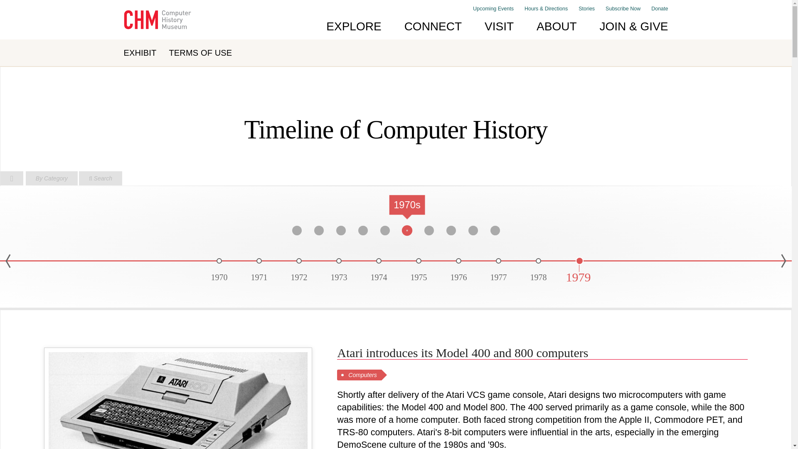 This screenshot has height=449, width=798. Describe the element at coordinates (493, 9) in the screenshot. I see `Upcoming Events` at that location.